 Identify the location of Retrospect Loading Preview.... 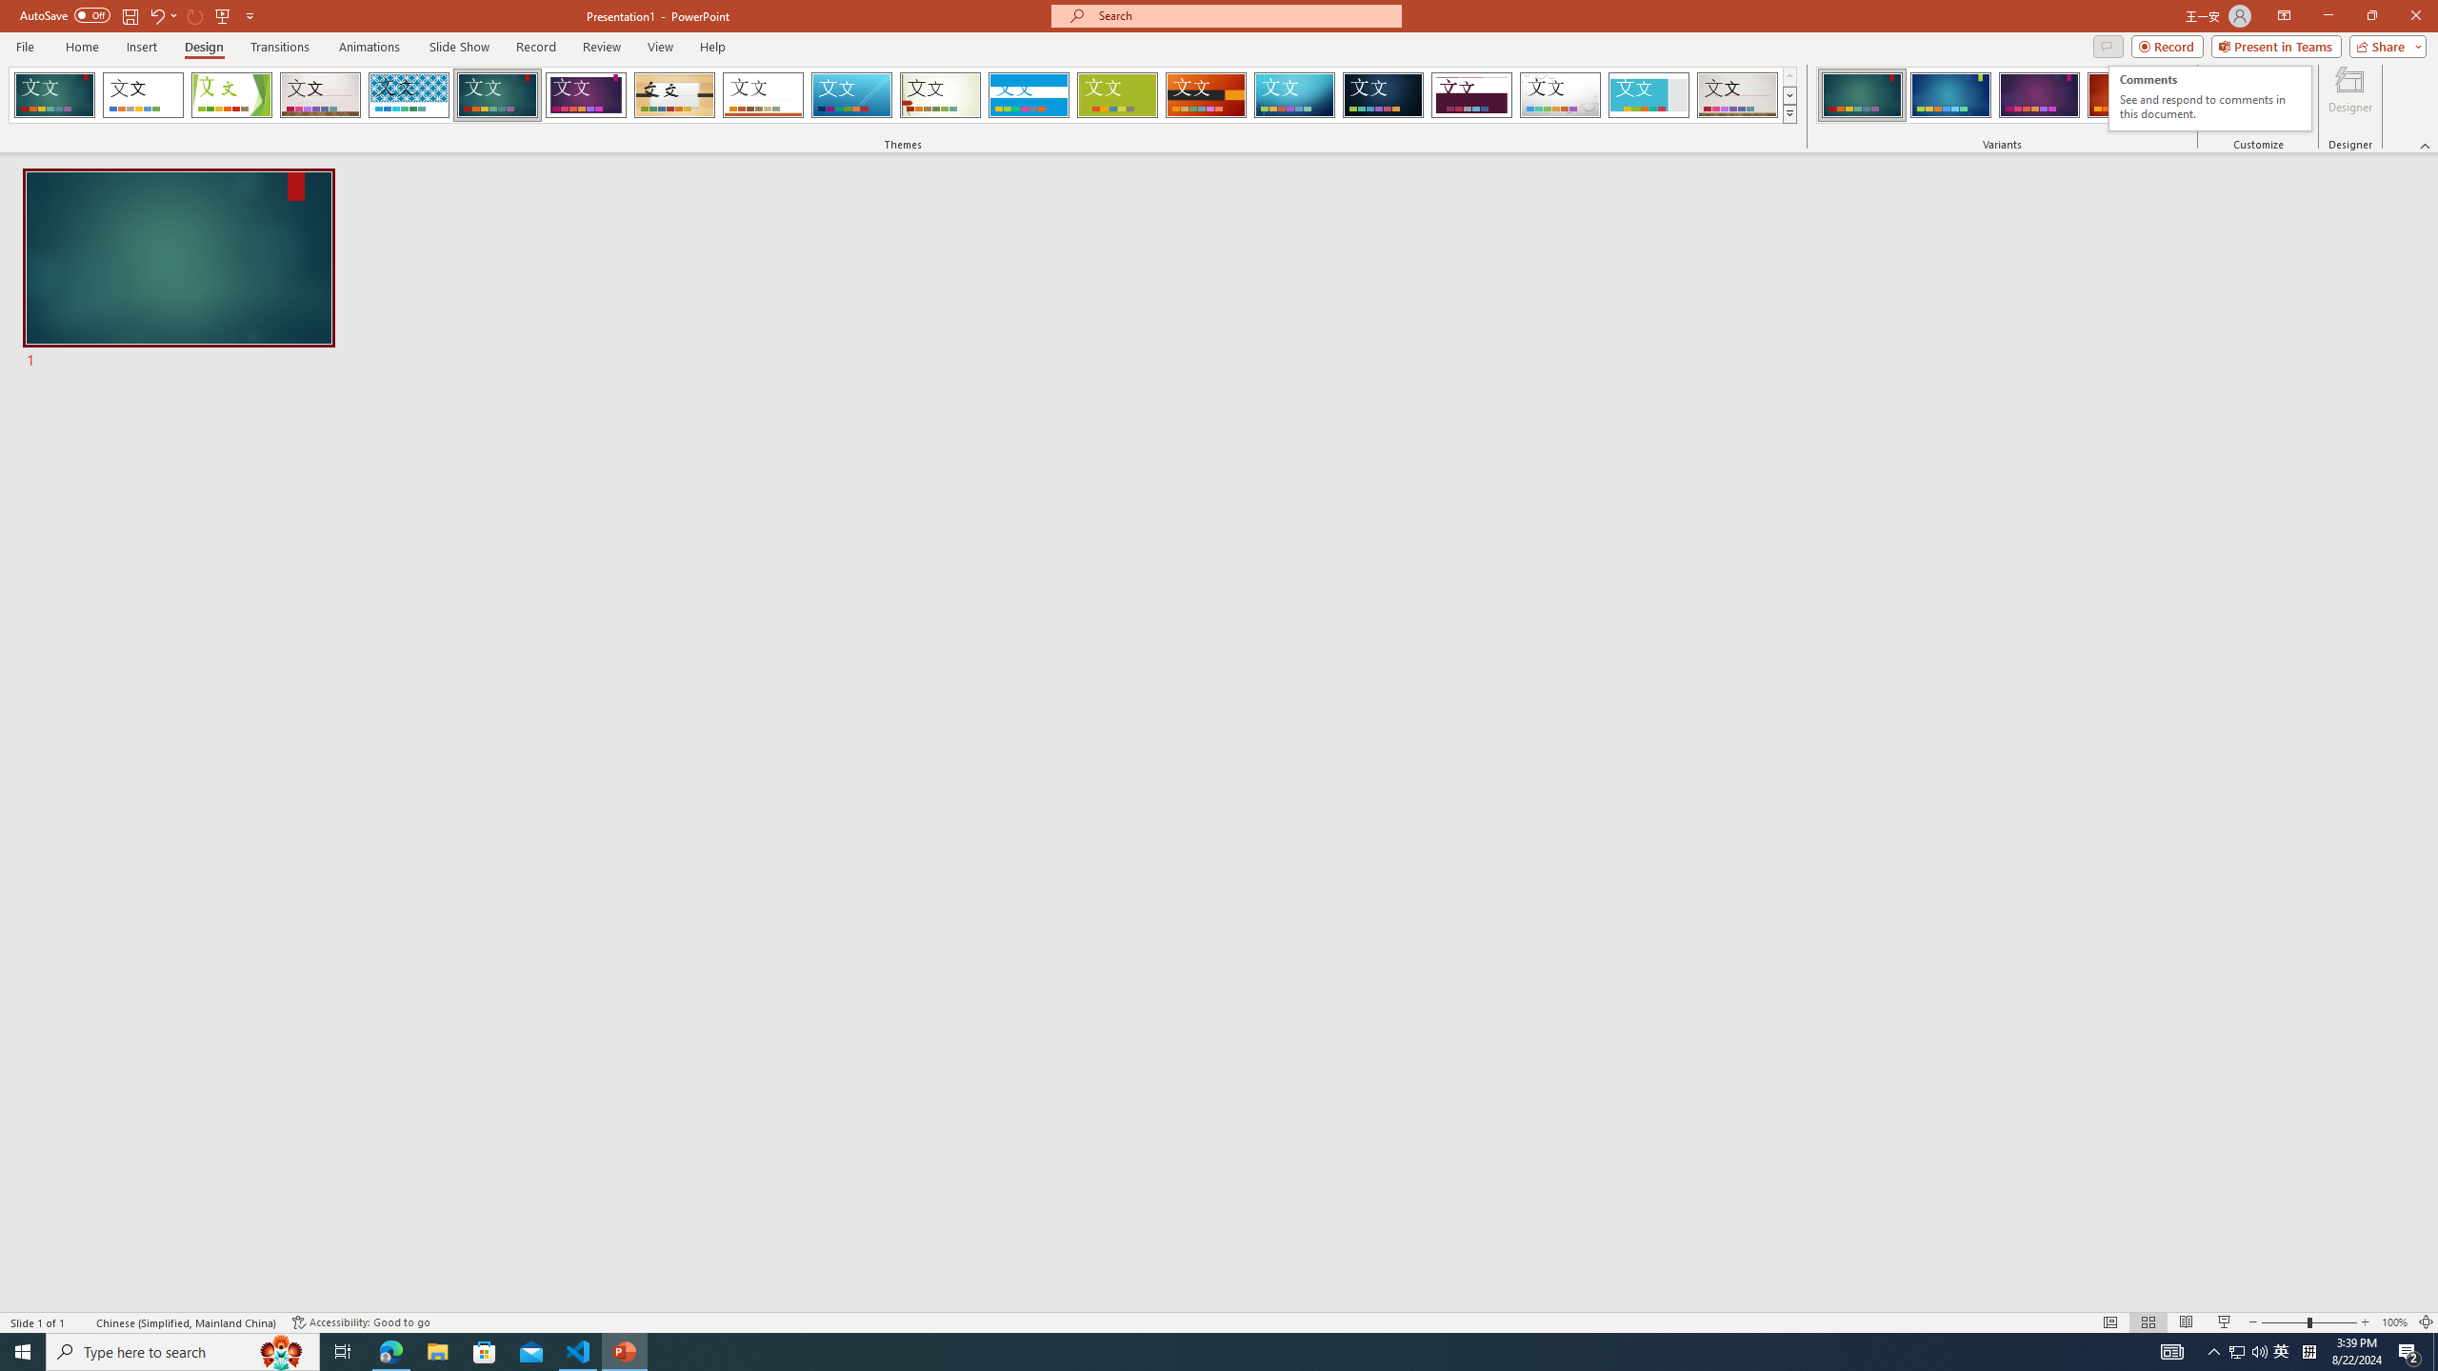
(763, 95).